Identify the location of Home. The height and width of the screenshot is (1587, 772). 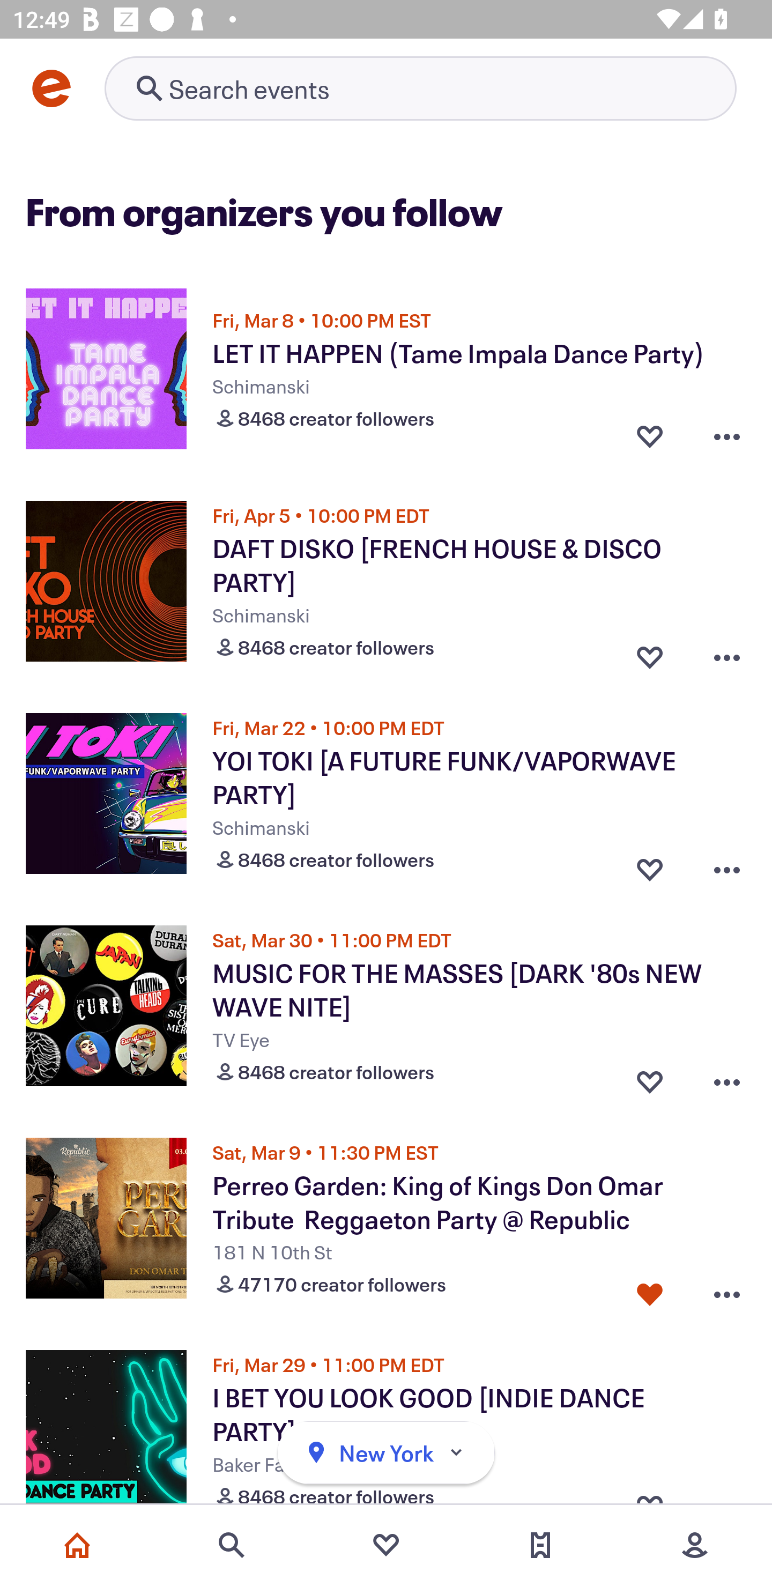
(77, 1545).